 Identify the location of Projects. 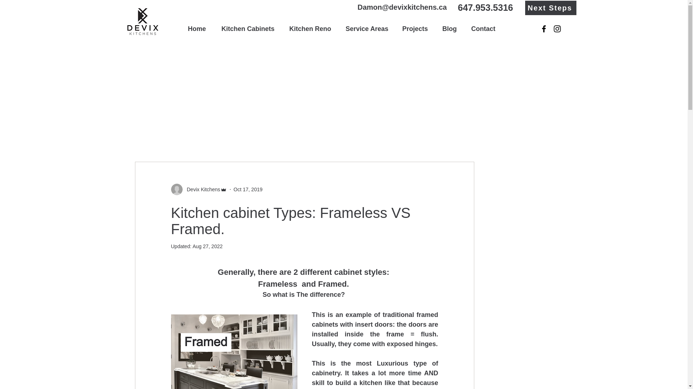
(417, 29).